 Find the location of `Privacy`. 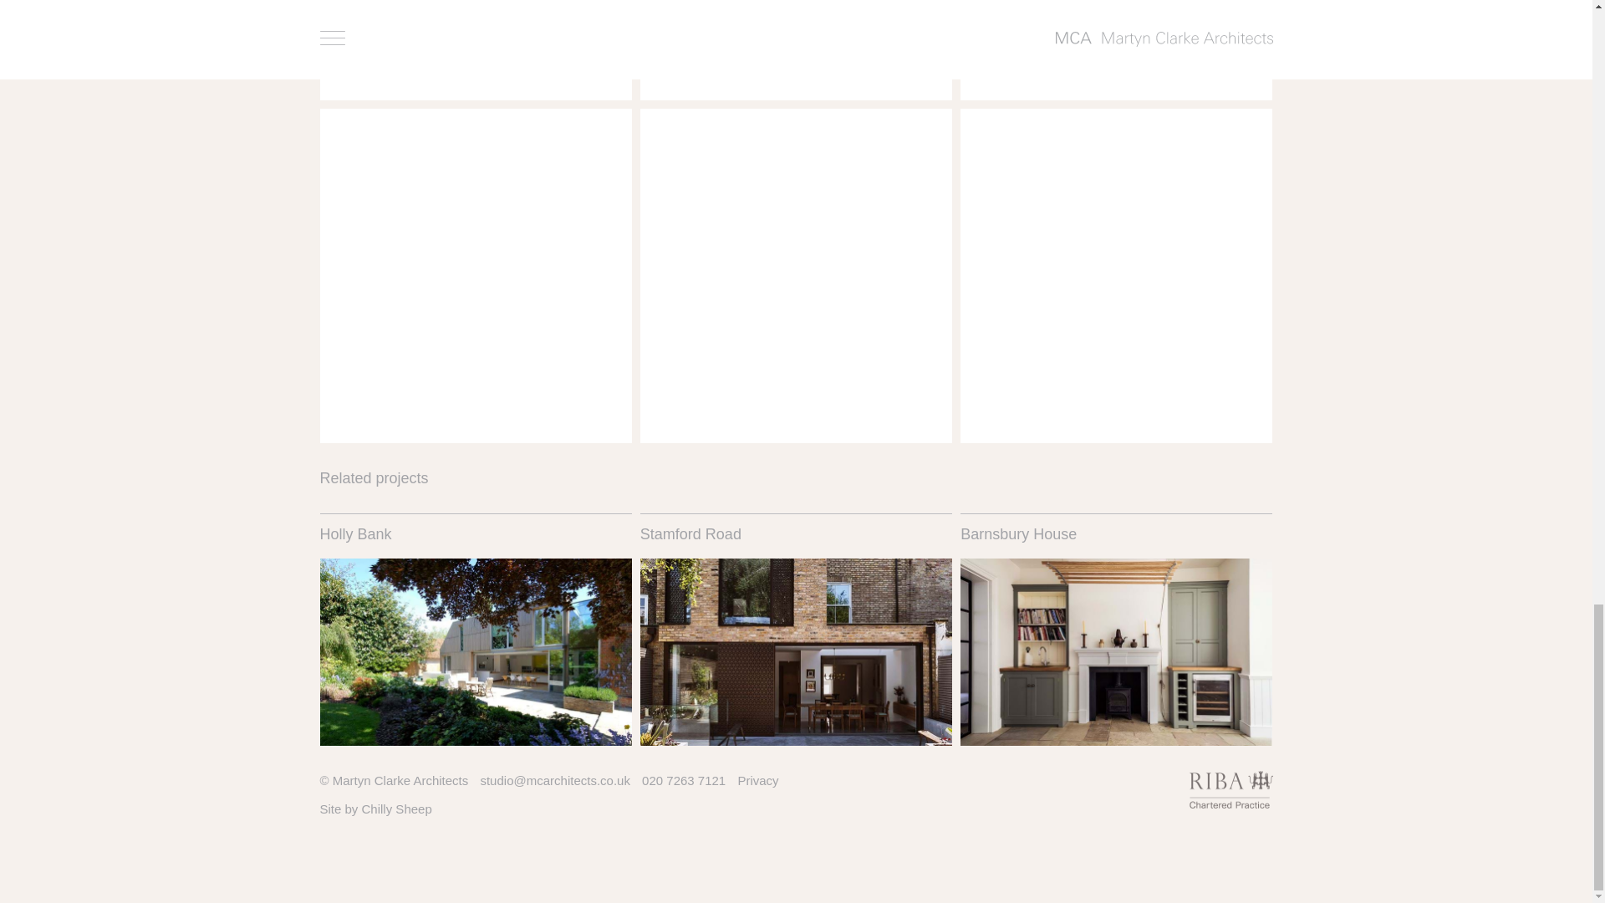

Privacy is located at coordinates (757, 779).